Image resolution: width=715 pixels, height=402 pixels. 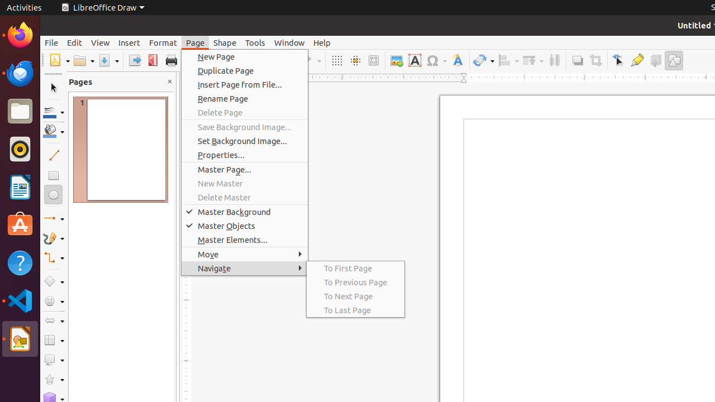 What do you see at coordinates (578, 60) in the screenshot?
I see `Shadow` at bounding box center [578, 60].